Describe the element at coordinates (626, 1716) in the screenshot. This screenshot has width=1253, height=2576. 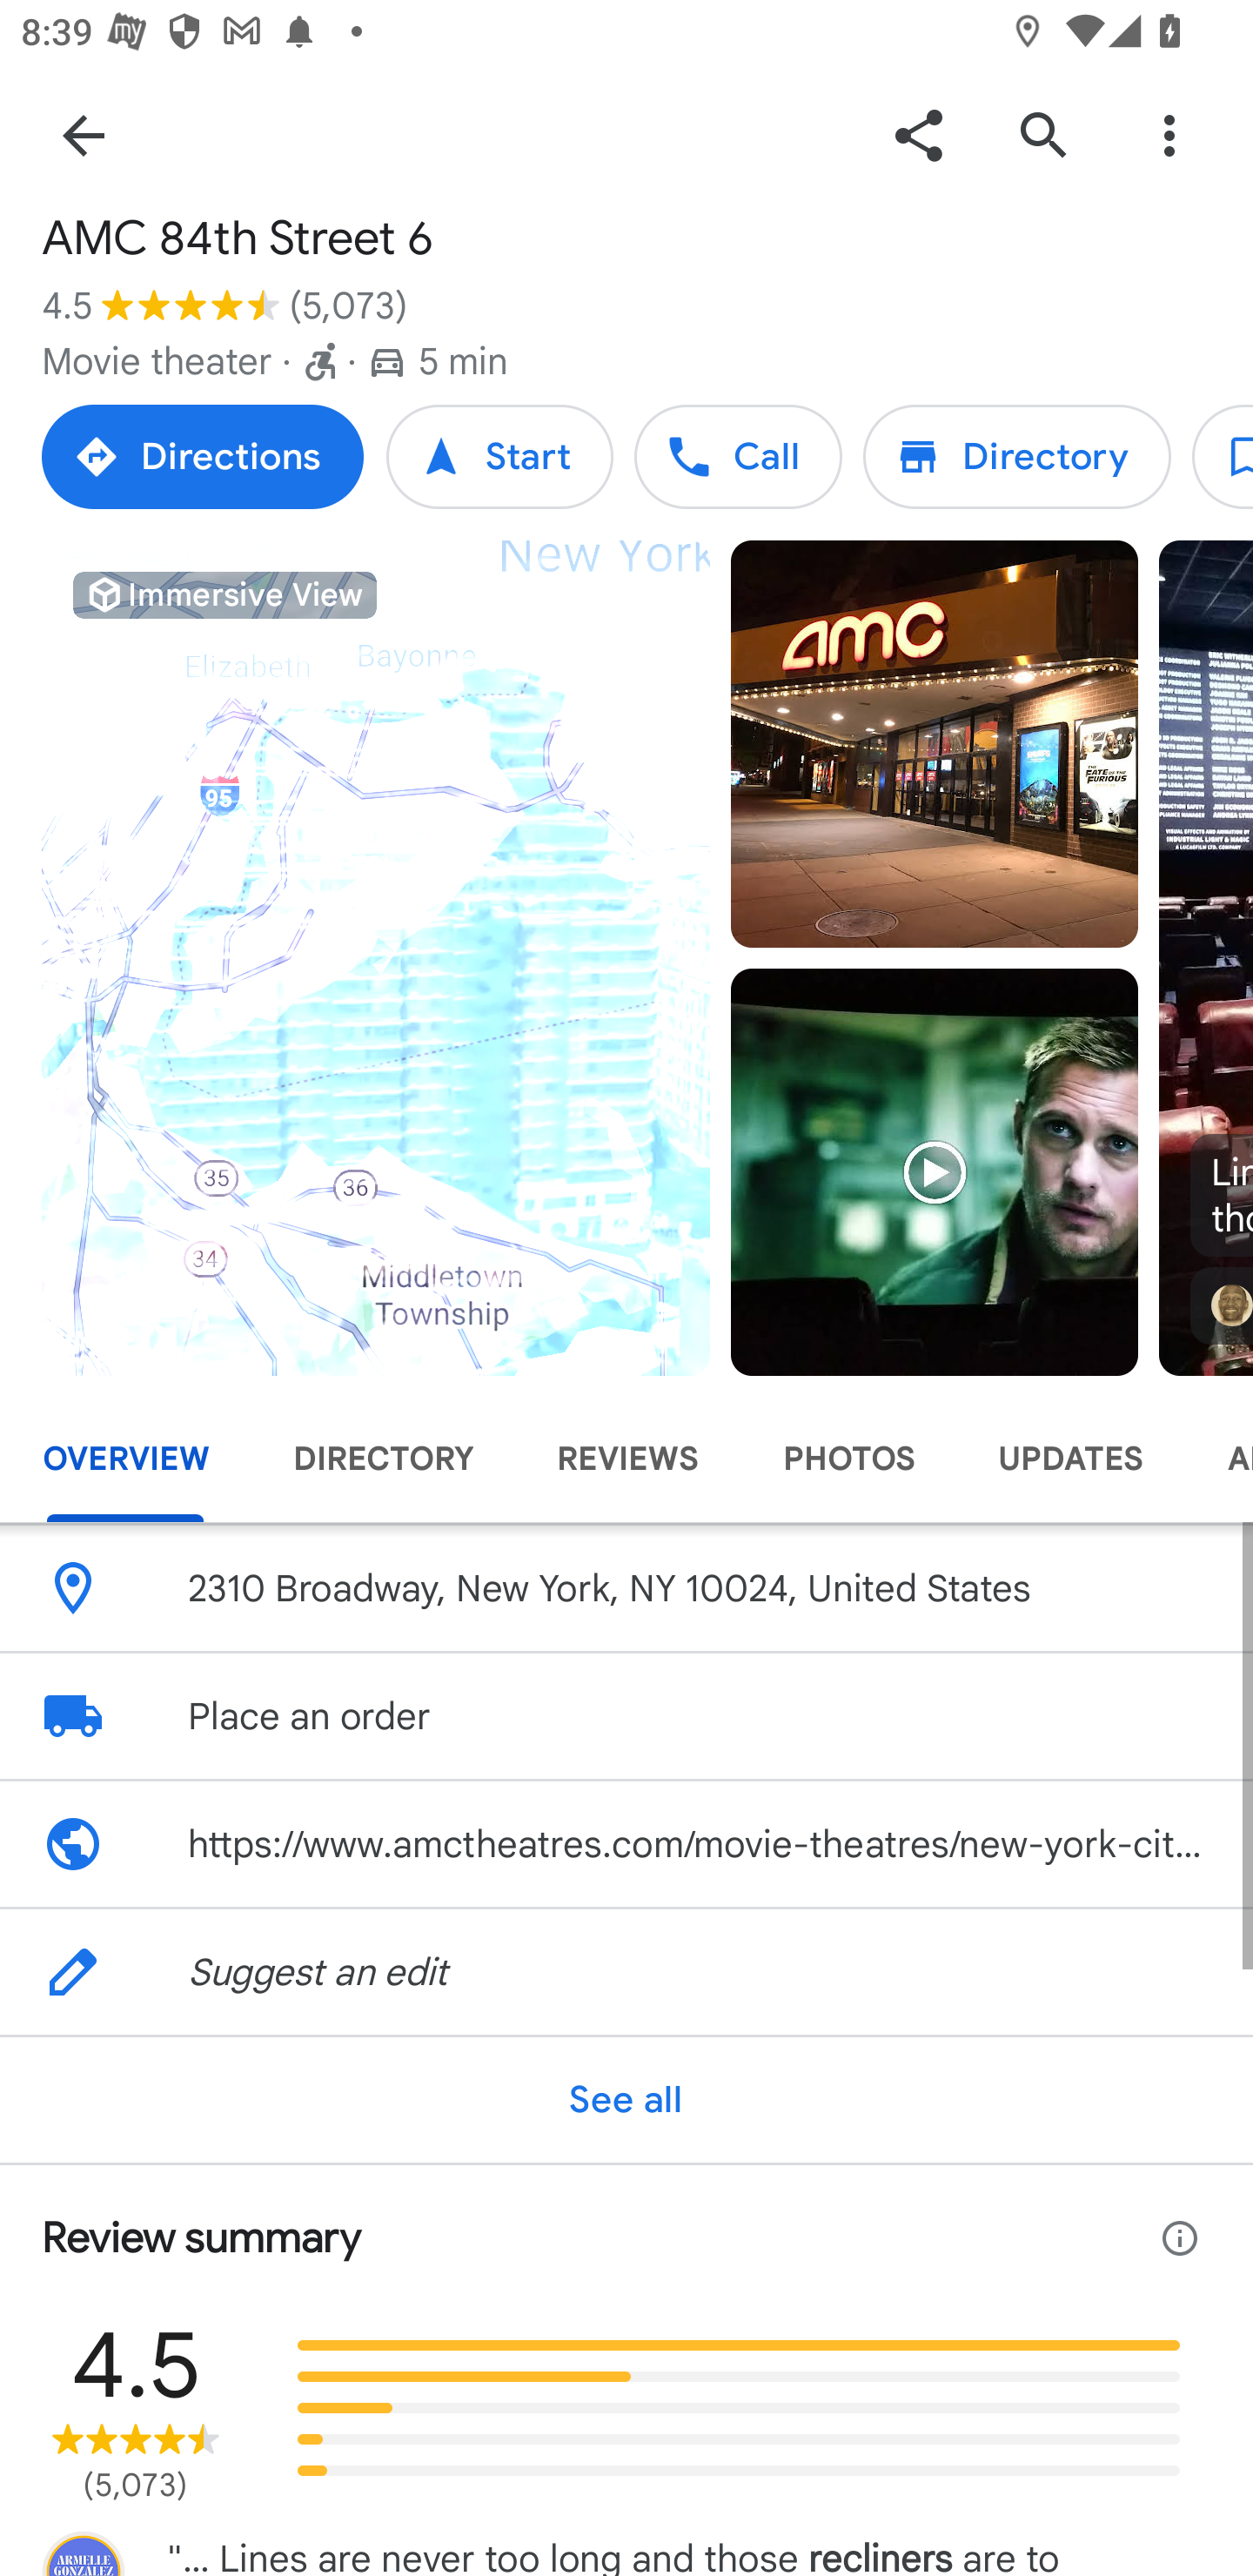
I see `Place an order` at that location.